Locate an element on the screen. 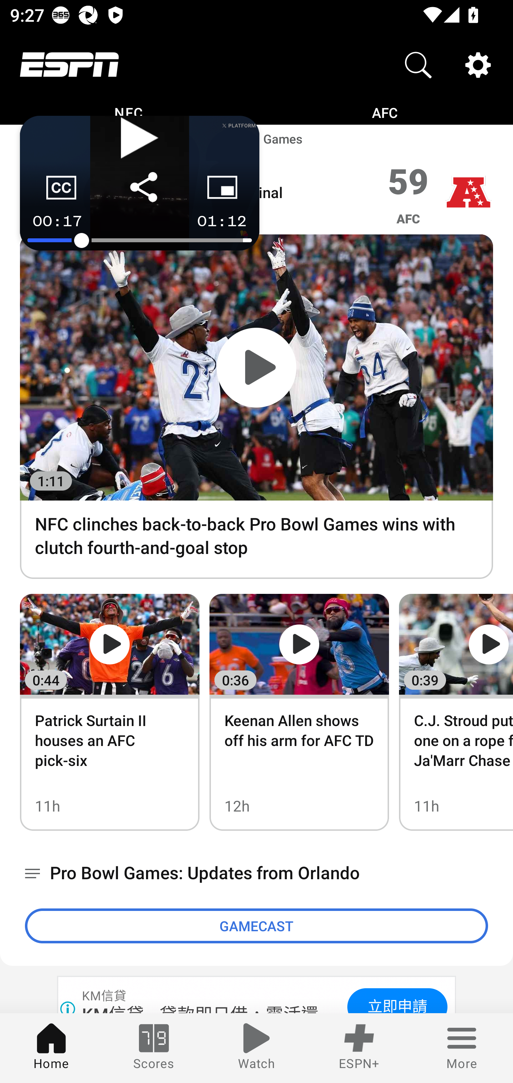 The image size is (513, 1083). KM信貸 is located at coordinates (105, 996).